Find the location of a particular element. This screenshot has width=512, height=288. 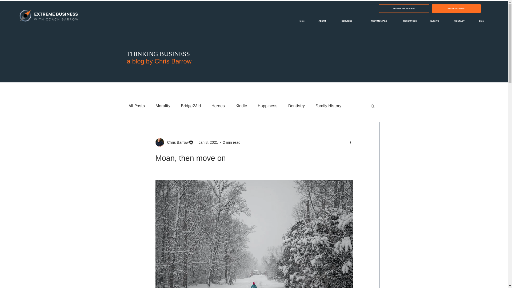

Jan 8, 2021 is located at coordinates (208, 142).